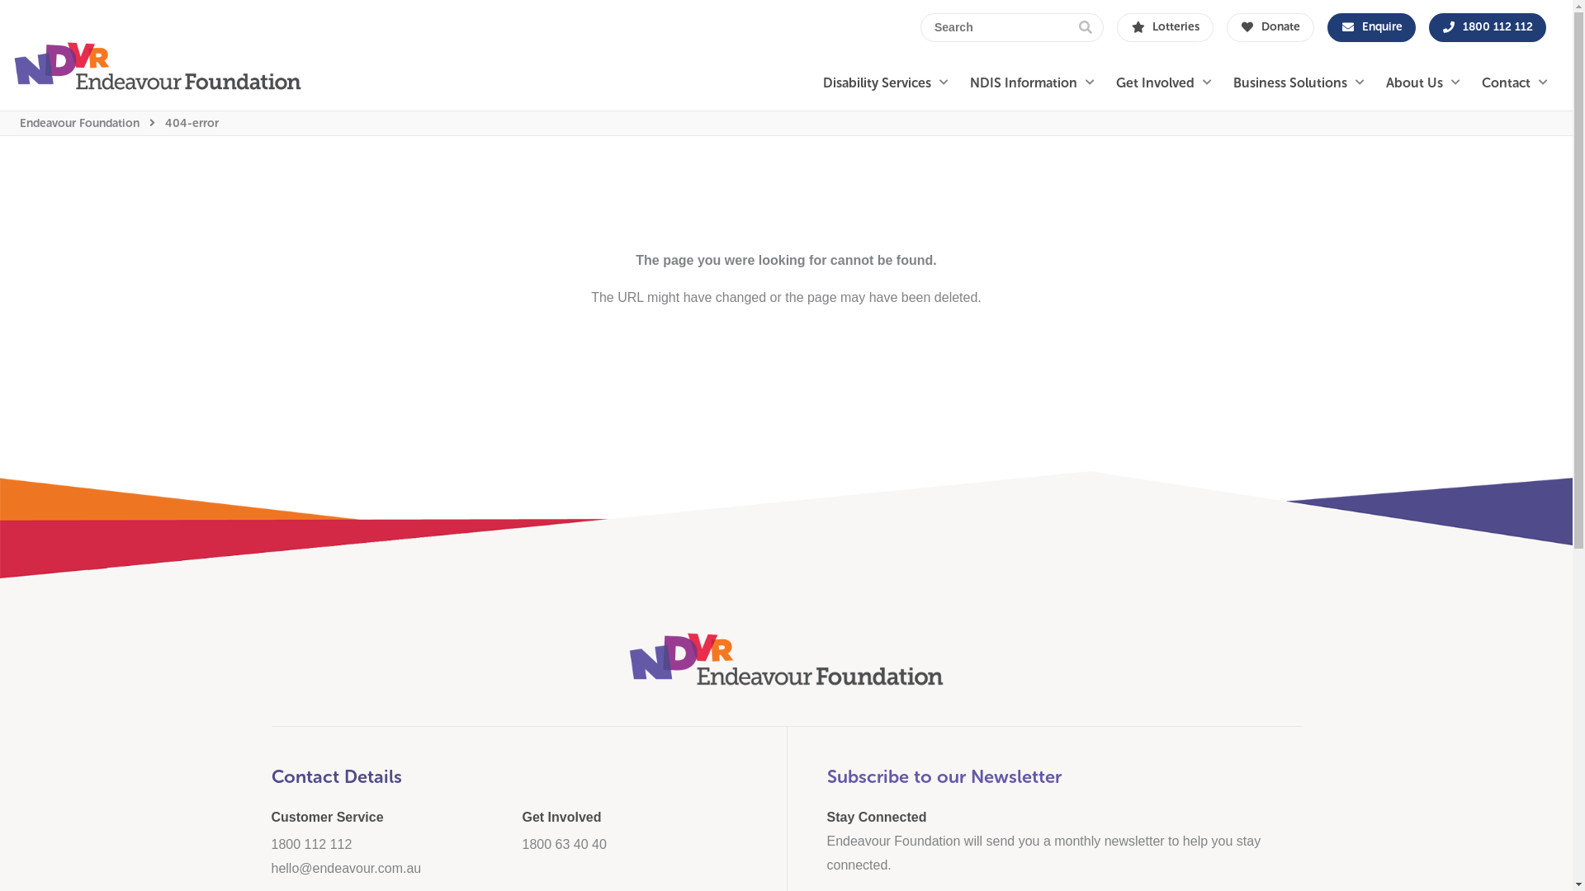  I want to click on 1800 112 112, so click(1488, 28).